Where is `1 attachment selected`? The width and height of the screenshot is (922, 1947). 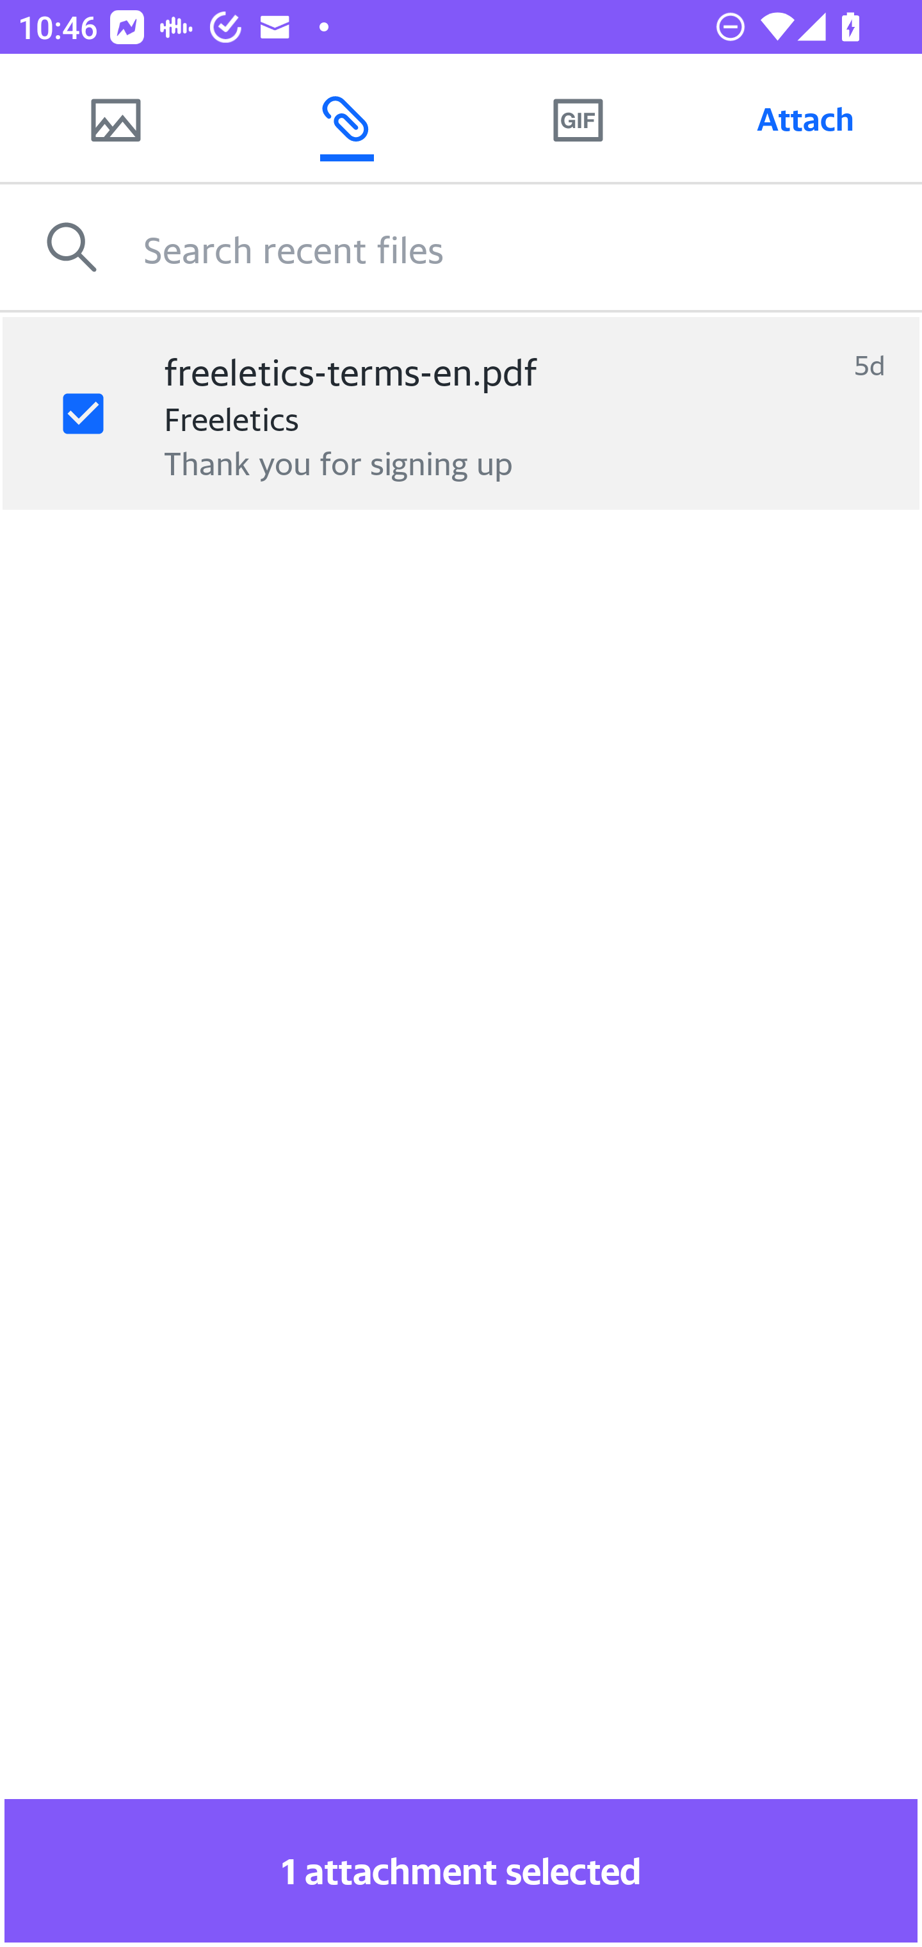 1 attachment selected is located at coordinates (461, 1870).